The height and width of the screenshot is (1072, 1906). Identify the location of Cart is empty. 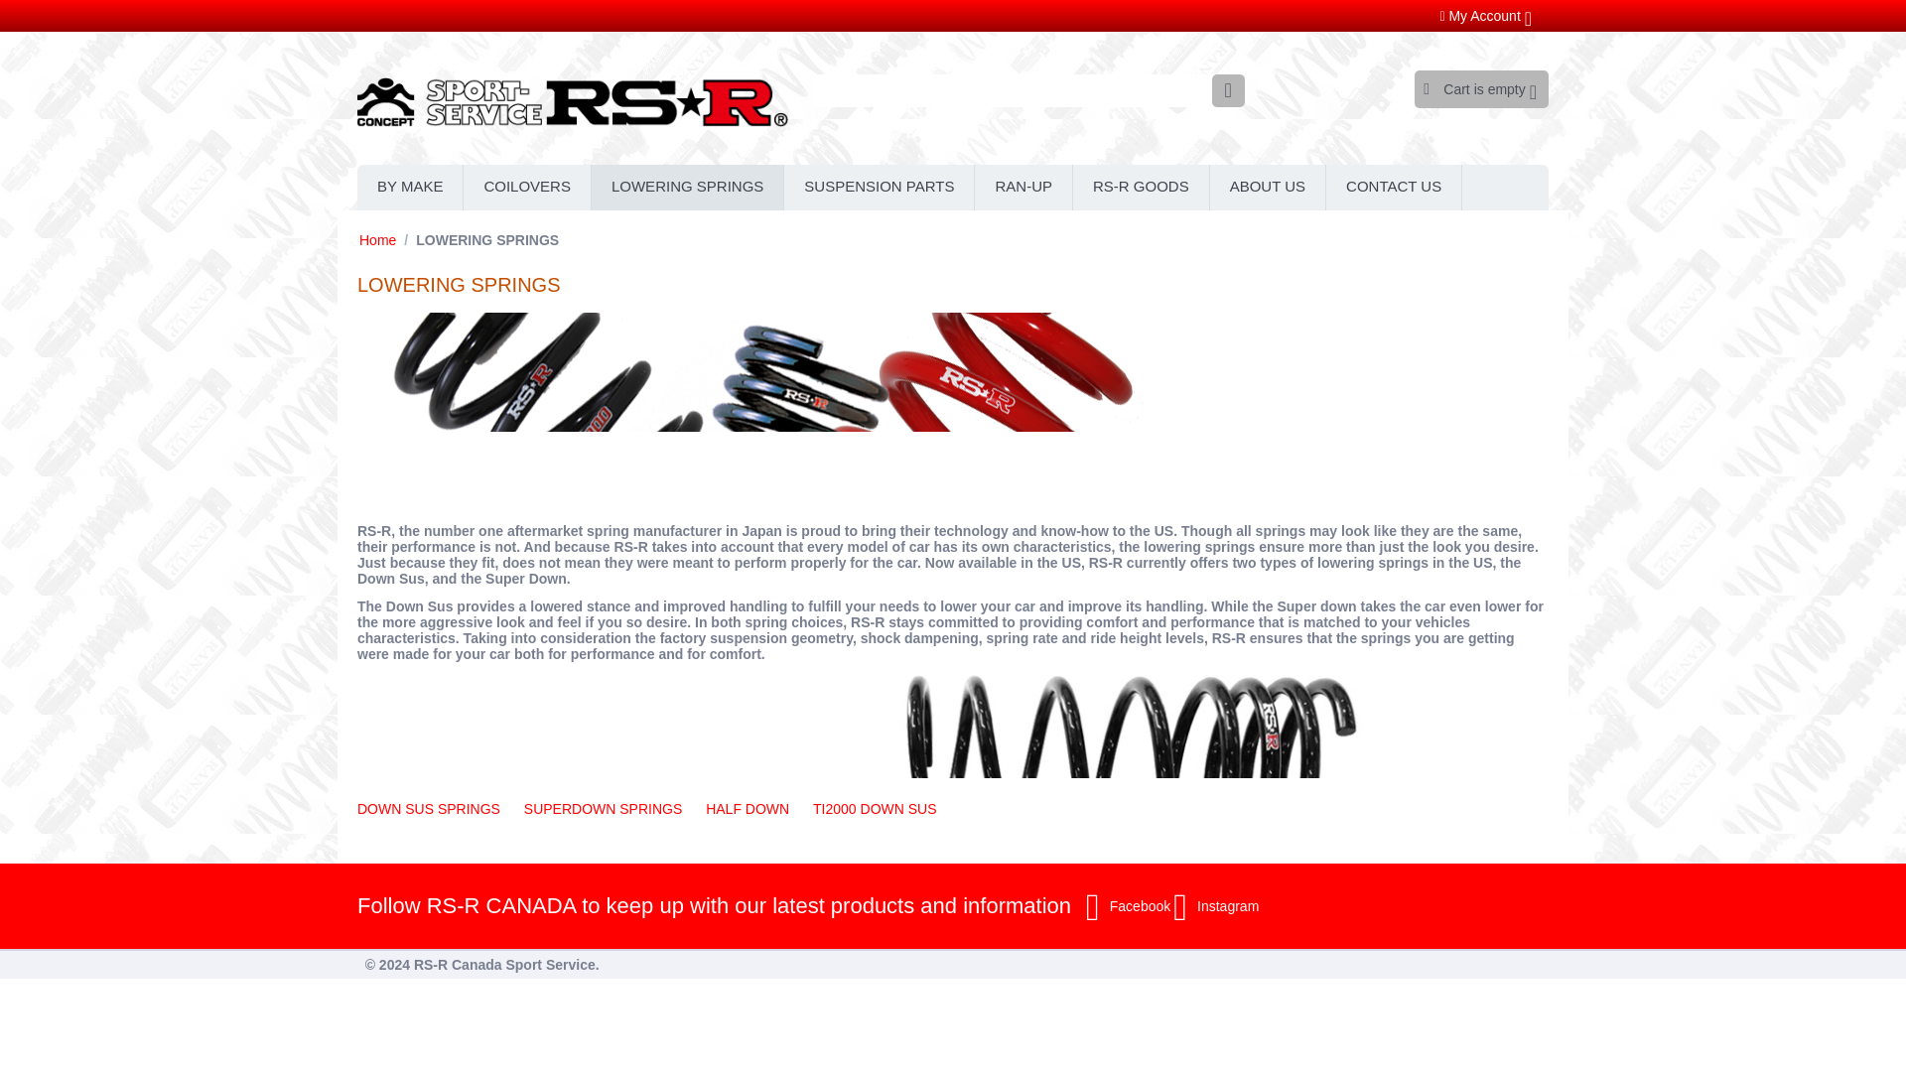
(1479, 89).